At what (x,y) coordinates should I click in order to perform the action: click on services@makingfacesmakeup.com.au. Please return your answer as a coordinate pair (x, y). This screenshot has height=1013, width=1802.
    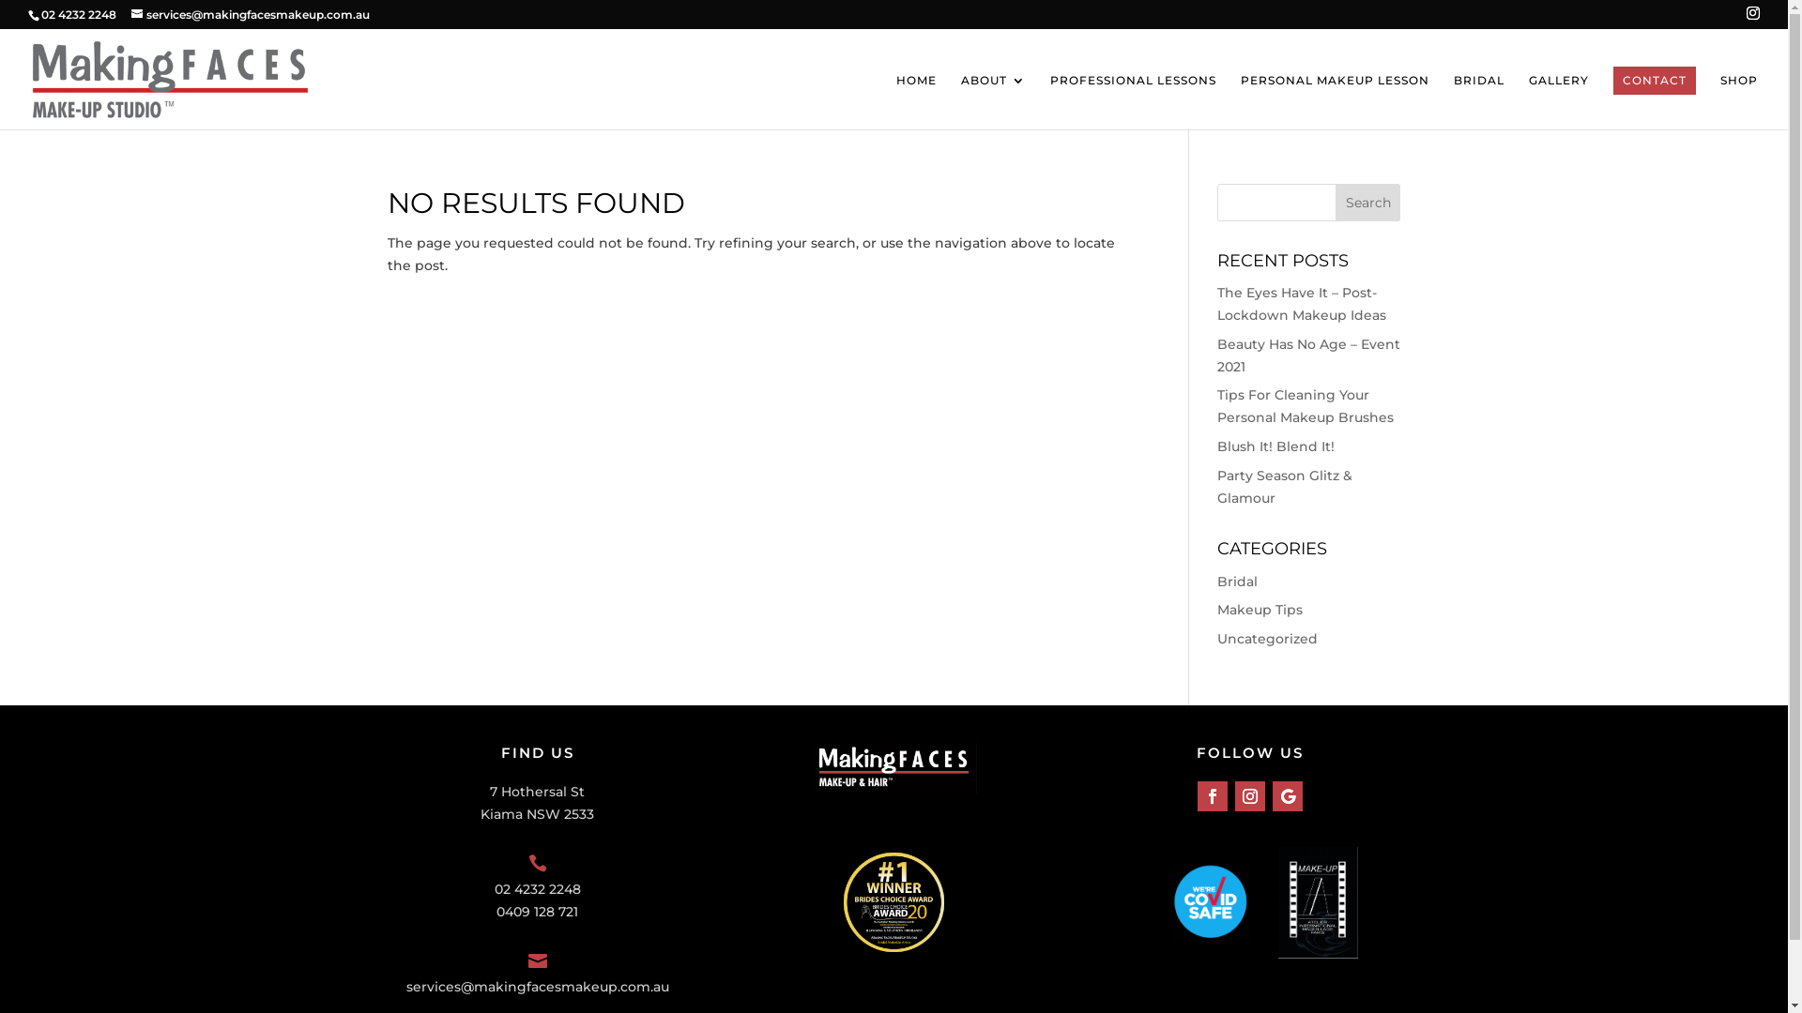
    Looking at the image, I should click on (251, 15).